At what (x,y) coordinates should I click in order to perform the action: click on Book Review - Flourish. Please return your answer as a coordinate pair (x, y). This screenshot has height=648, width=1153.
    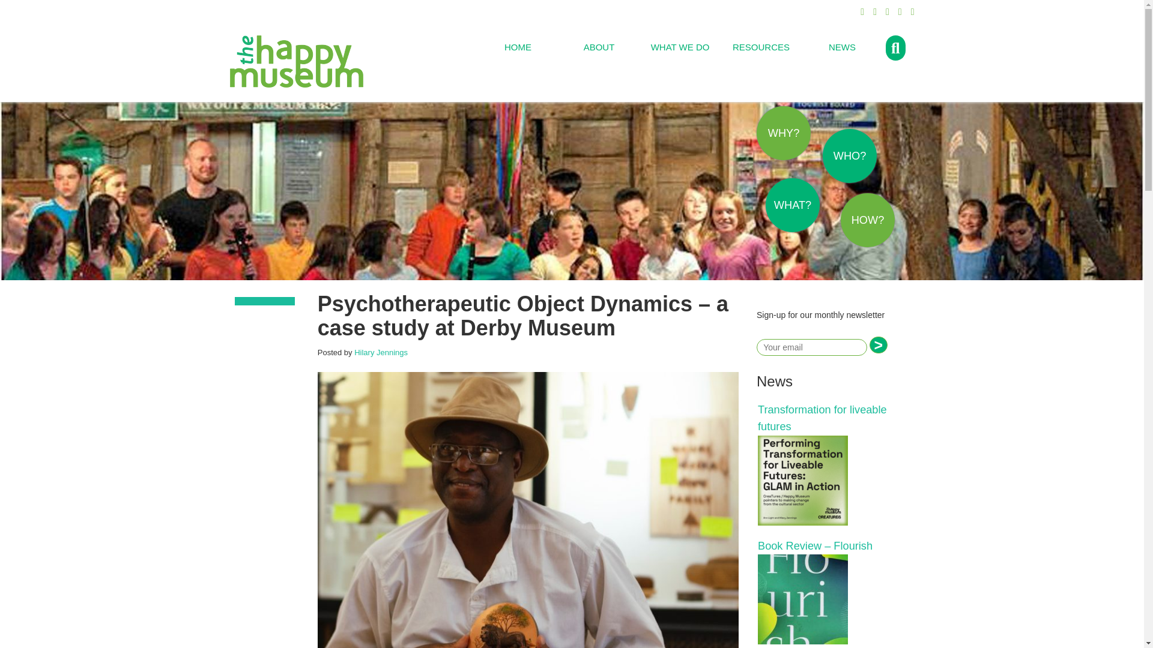
    Looking at the image, I should click on (830, 599).